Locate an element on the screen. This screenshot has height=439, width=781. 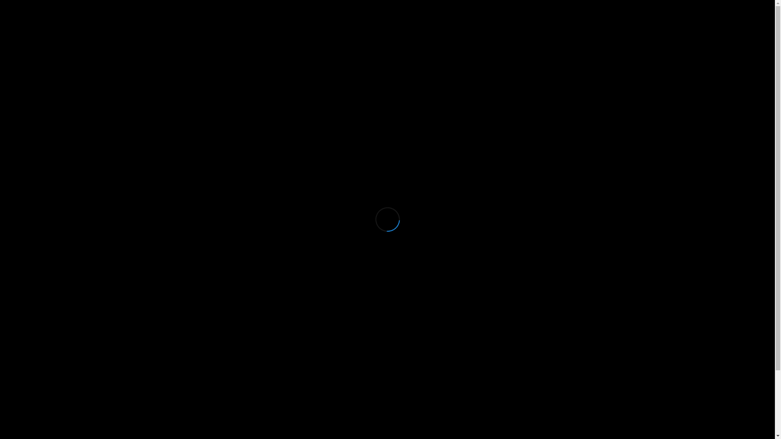
WOAH! is located at coordinates (504, 14).